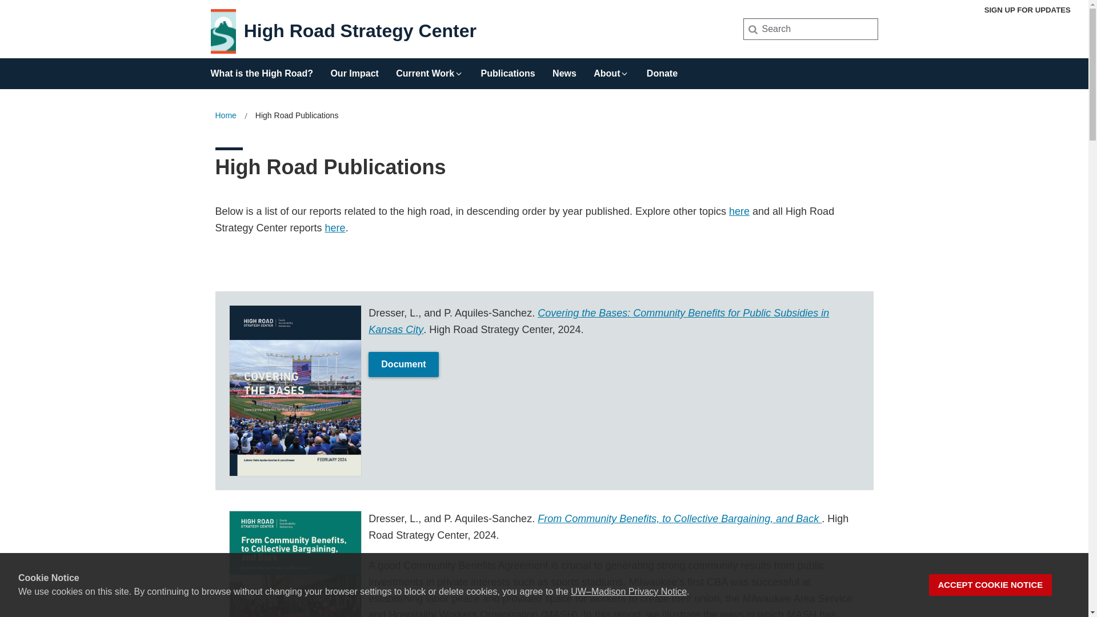 Image resolution: width=1097 pixels, height=617 pixels. What do you see at coordinates (1027, 10) in the screenshot?
I see `SIGN UP FOR UPDATES` at bounding box center [1027, 10].